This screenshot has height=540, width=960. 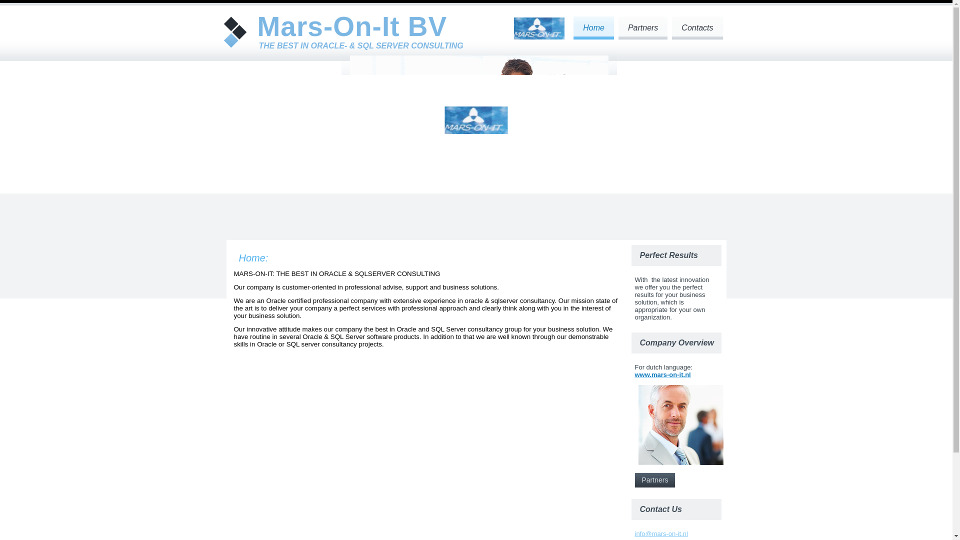 I want to click on Contacts, so click(x=697, y=28).